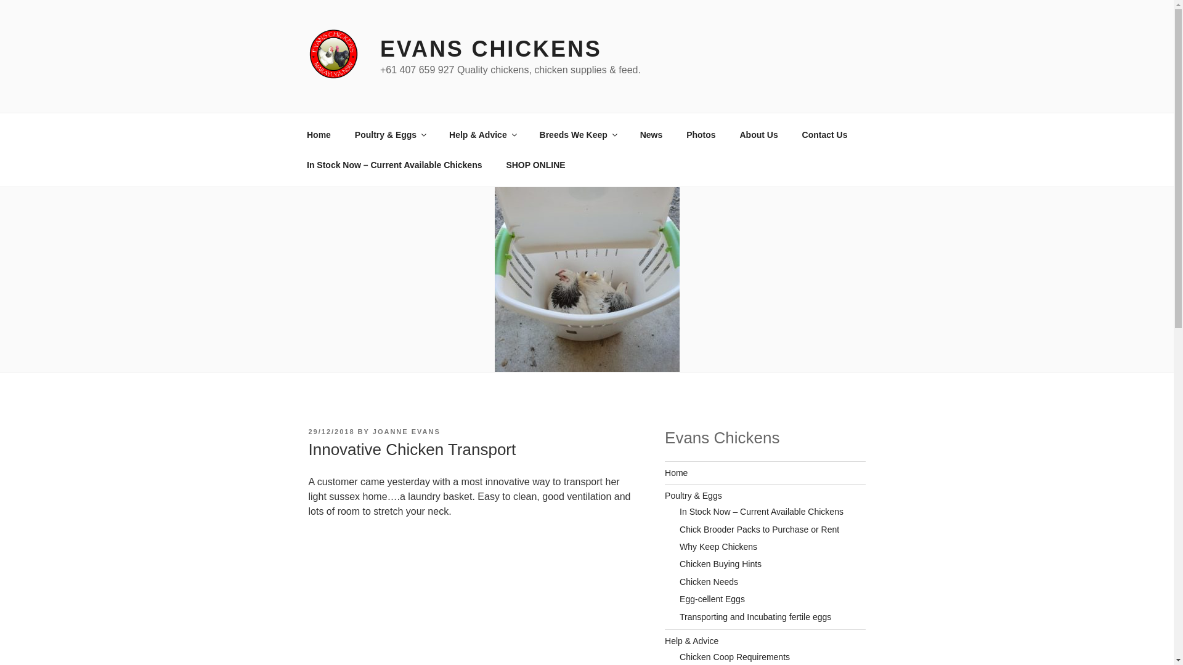  Describe the element at coordinates (694, 496) in the screenshot. I see `Poultry & Eggs` at that location.